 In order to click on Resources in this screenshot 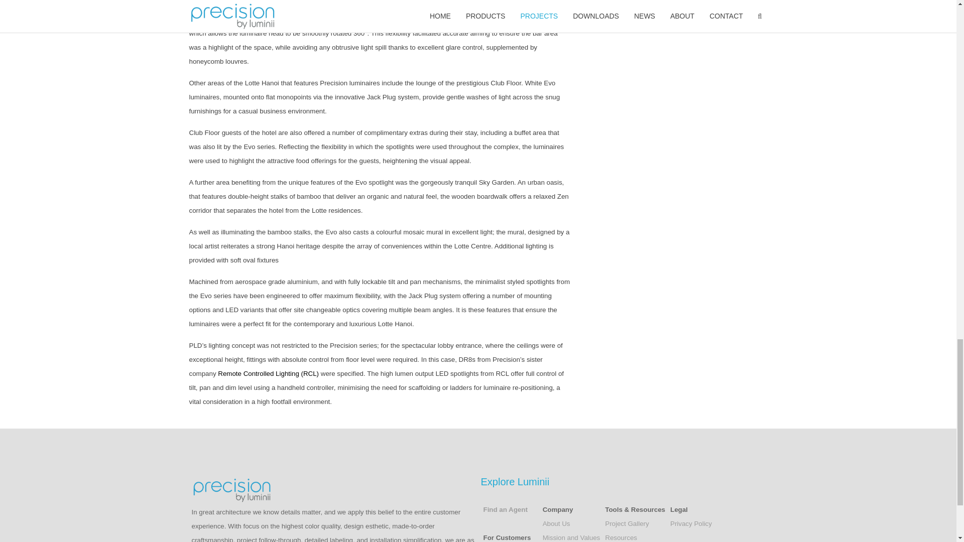, I will do `click(621, 537)`.